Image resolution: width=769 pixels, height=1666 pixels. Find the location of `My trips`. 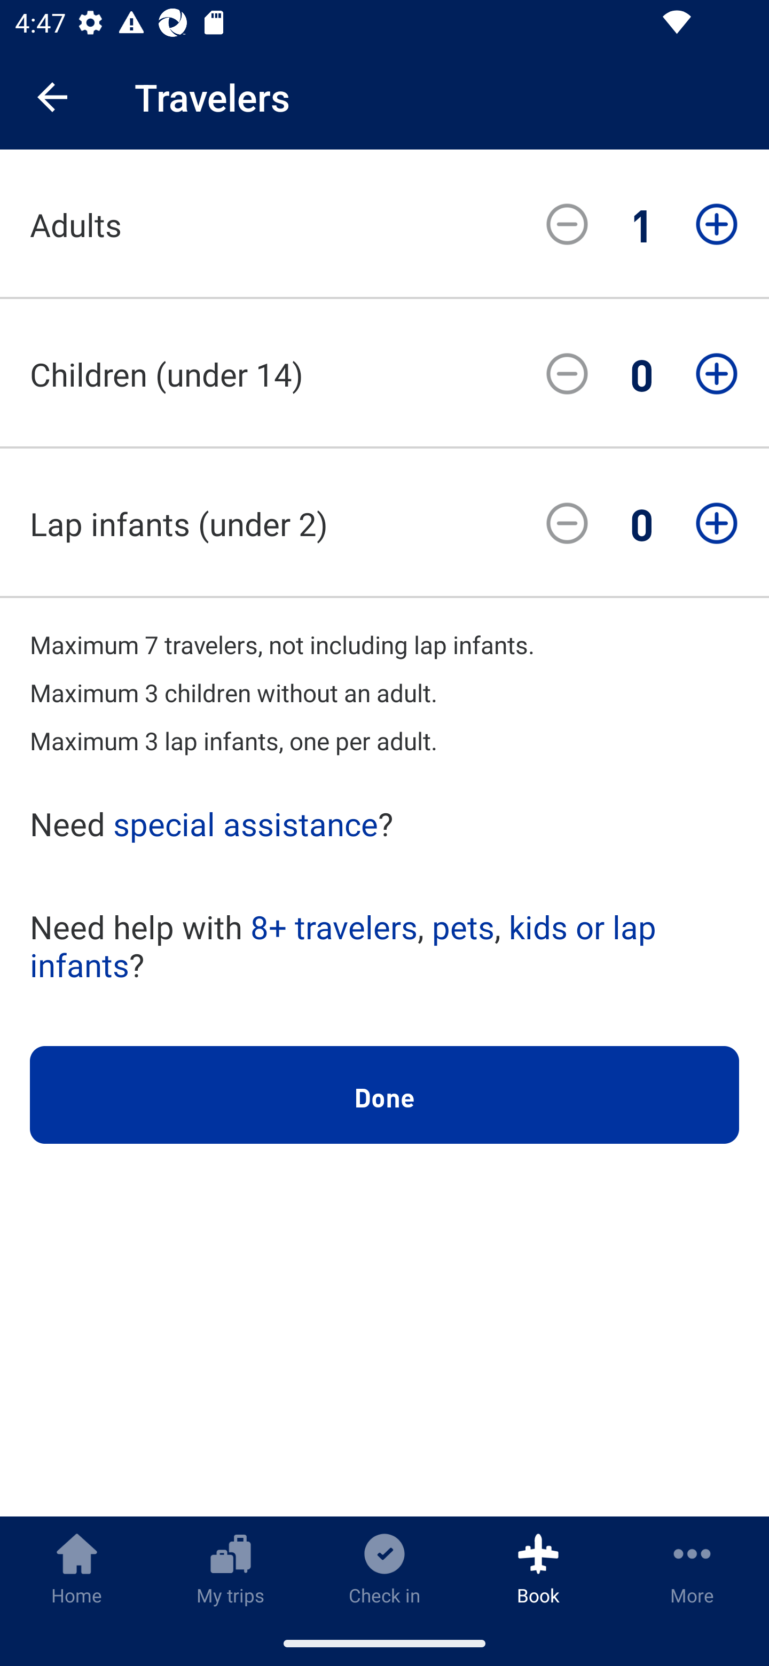

My trips is located at coordinates (231, 1568).